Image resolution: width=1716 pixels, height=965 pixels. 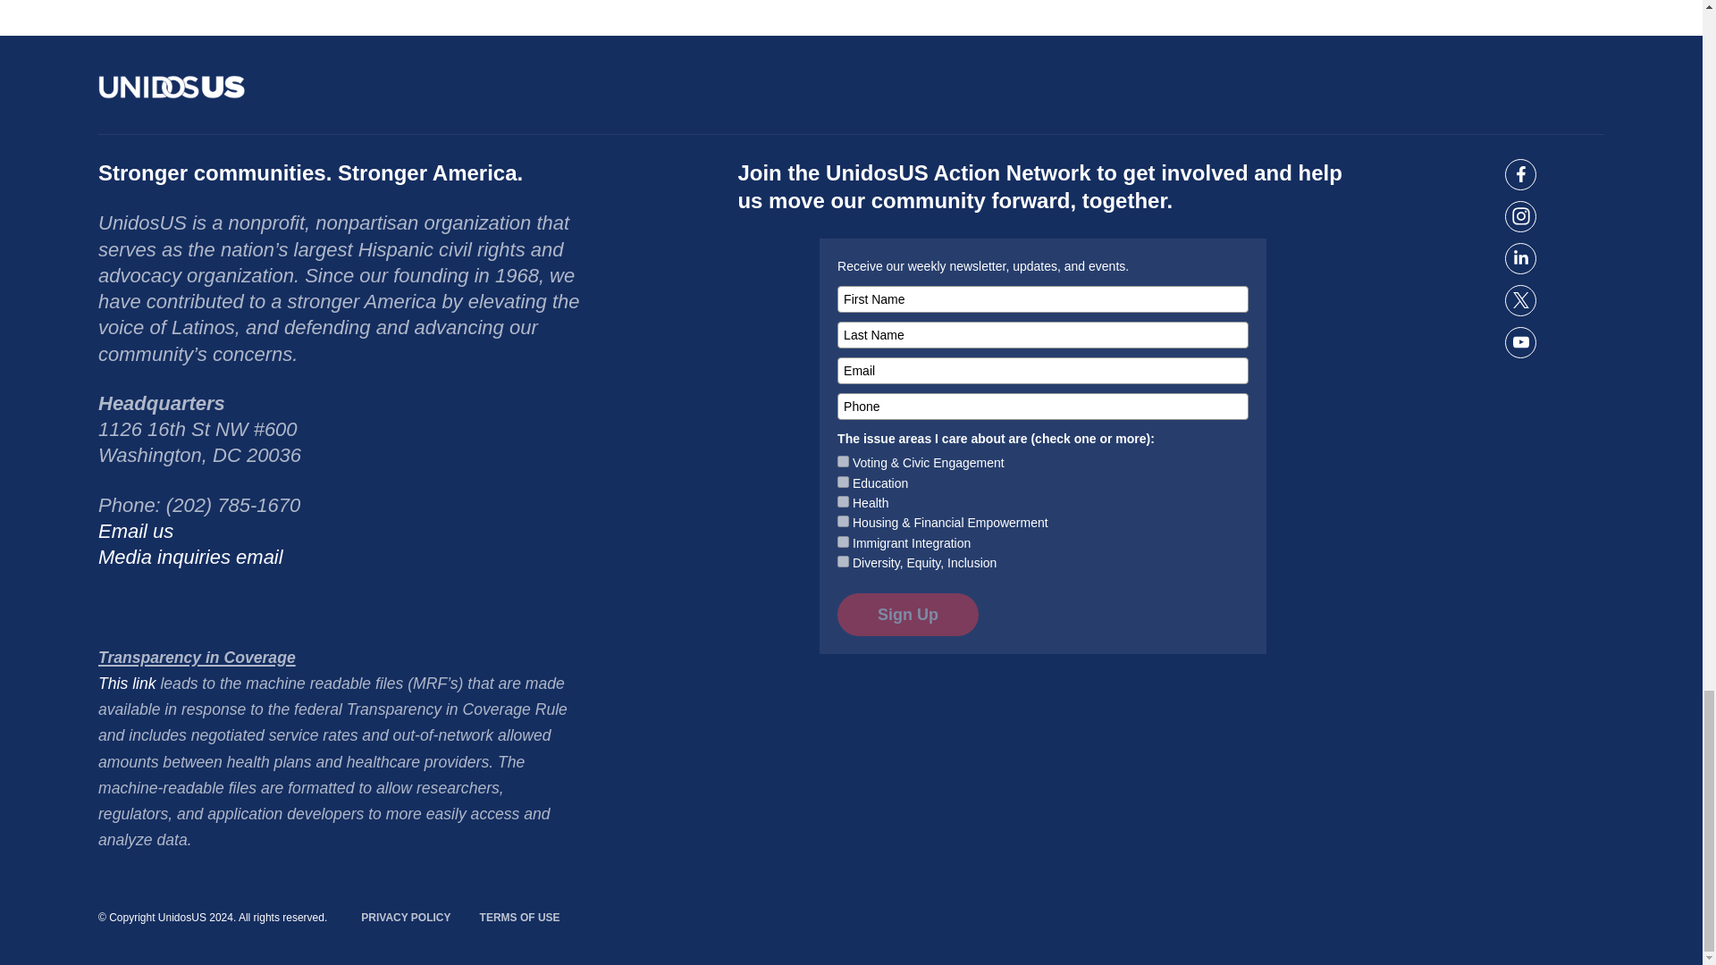 What do you see at coordinates (843, 541) in the screenshot?
I see `Immigrant Integration` at bounding box center [843, 541].